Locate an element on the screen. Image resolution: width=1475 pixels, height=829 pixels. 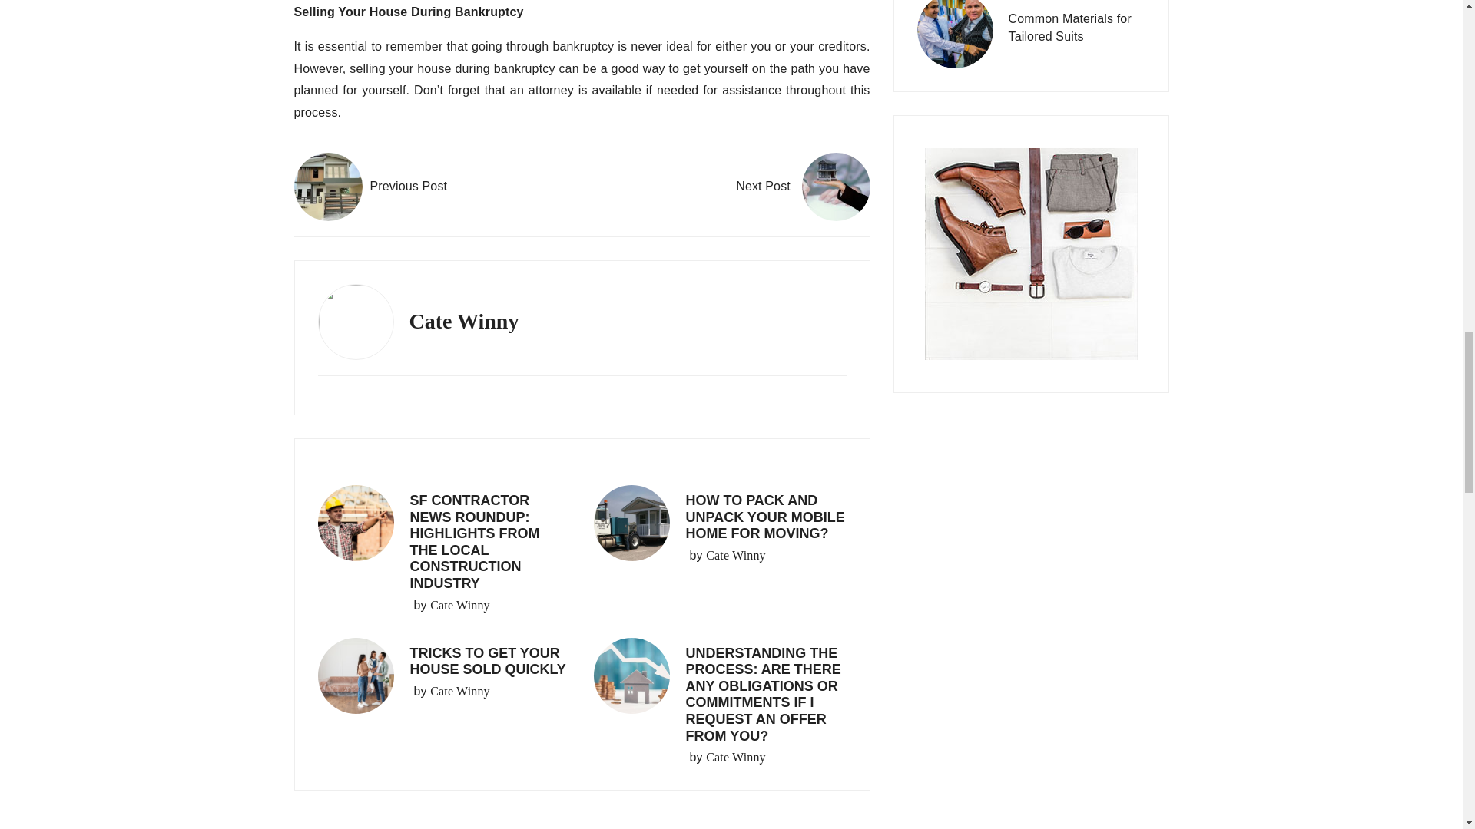
HOW TO PACK AND UNPACK YOUR MOBILE HOME FOR MOVING? is located at coordinates (764, 517).